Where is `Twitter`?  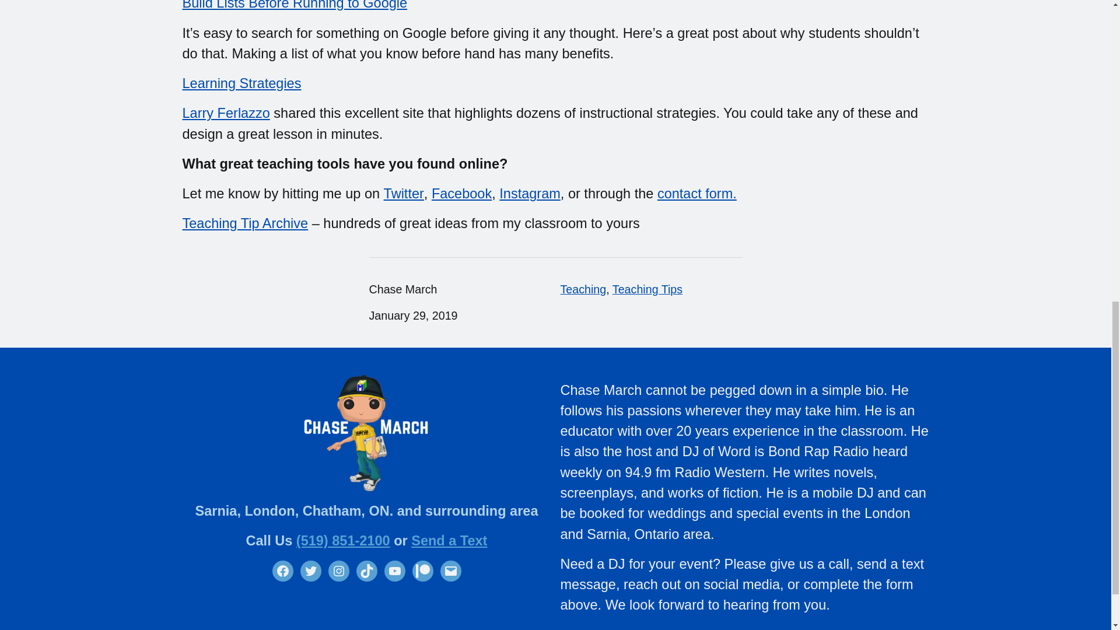
Twitter is located at coordinates (404, 193).